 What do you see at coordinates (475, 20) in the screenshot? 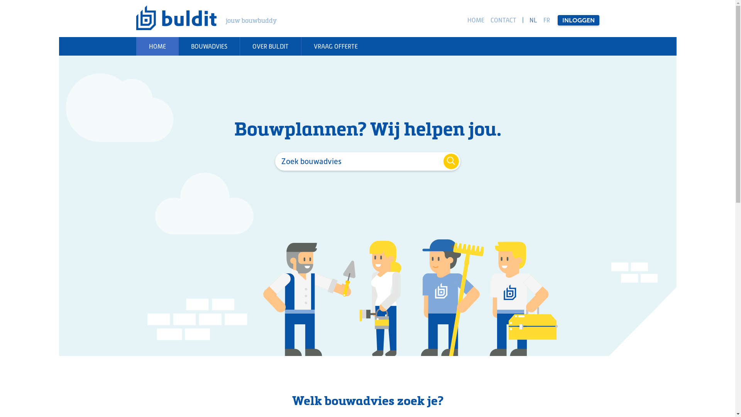
I see `HOME` at bounding box center [475, 20].